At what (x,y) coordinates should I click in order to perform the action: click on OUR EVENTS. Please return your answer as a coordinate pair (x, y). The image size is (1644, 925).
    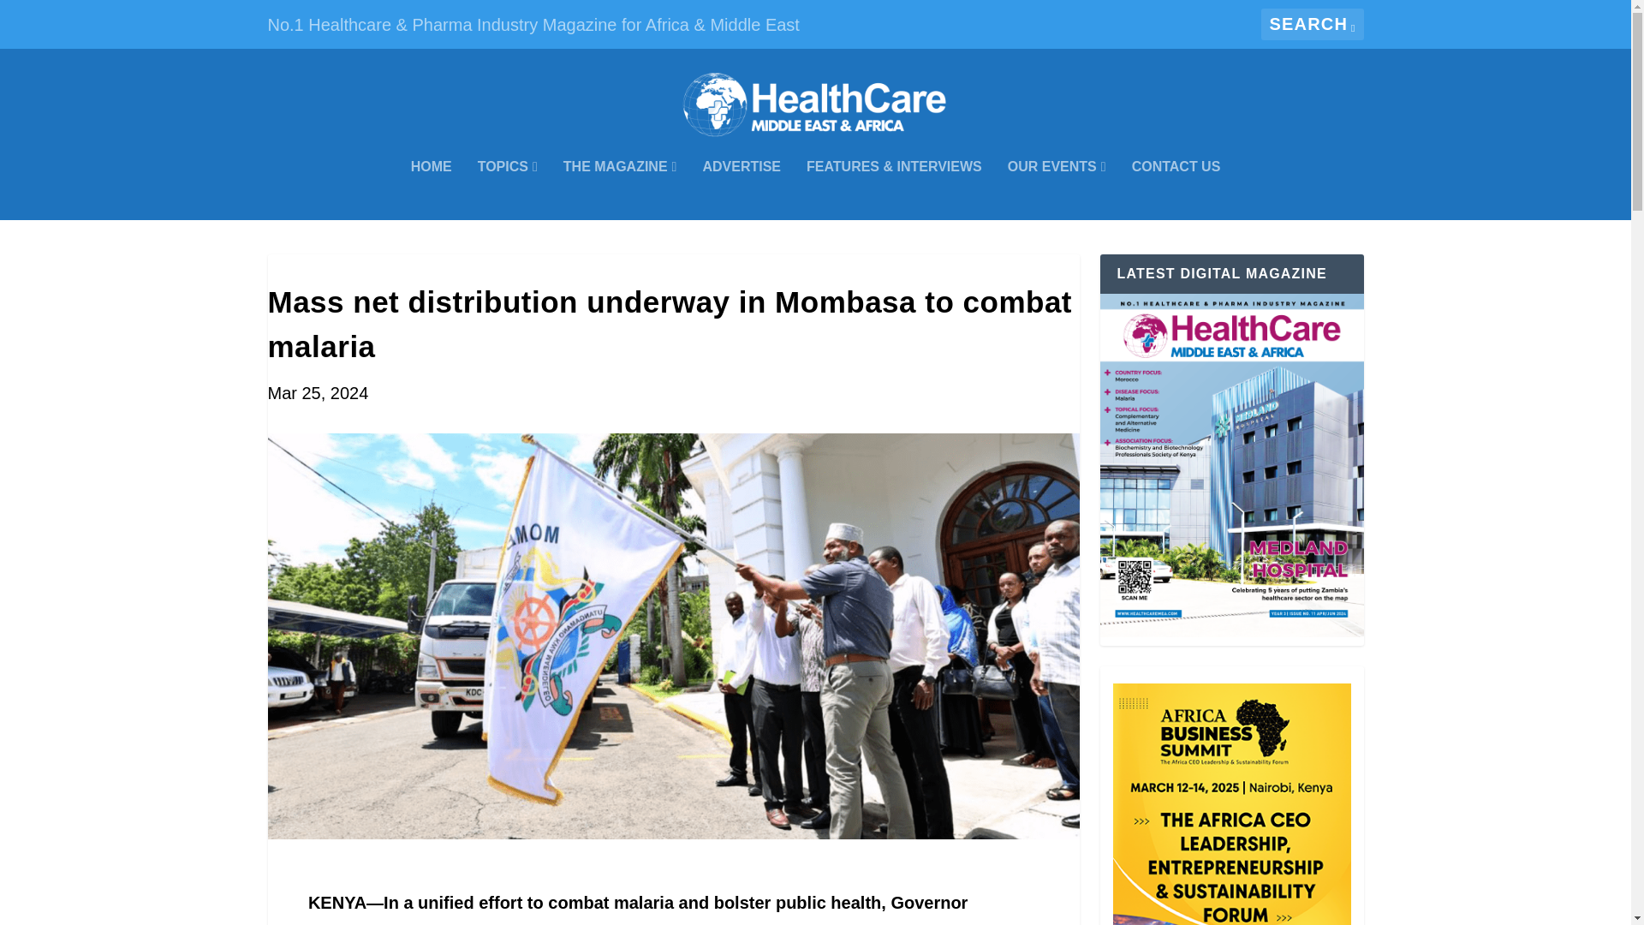
    Looking at the image, I should click on (1057, 190).